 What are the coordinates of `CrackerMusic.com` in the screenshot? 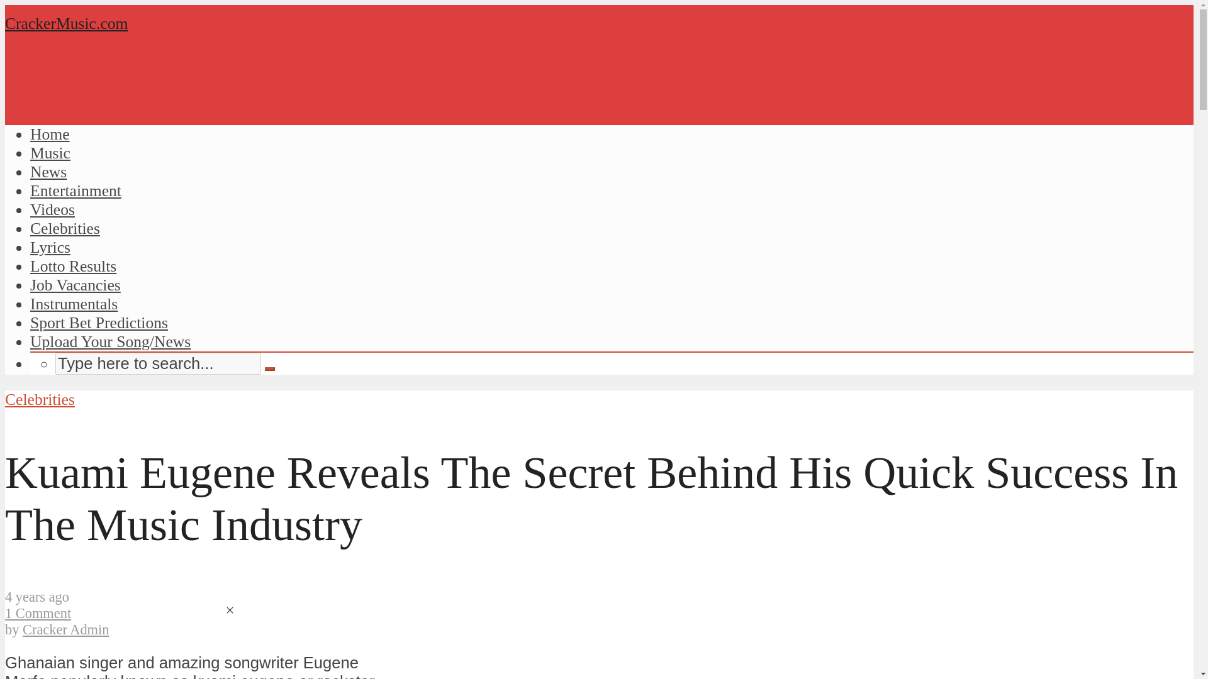 It's located at (66, 23).